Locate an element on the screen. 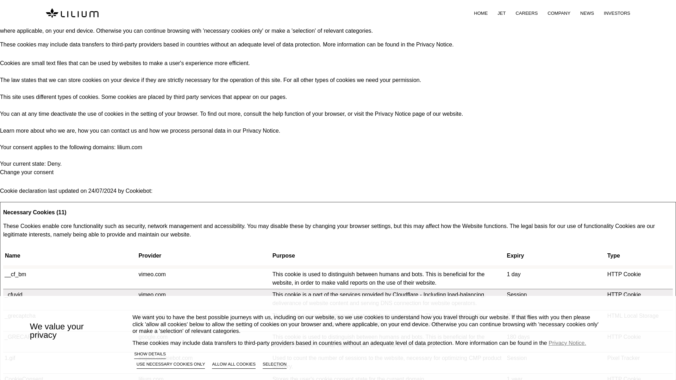  Cookiebot is located at coordinates (138, 191).